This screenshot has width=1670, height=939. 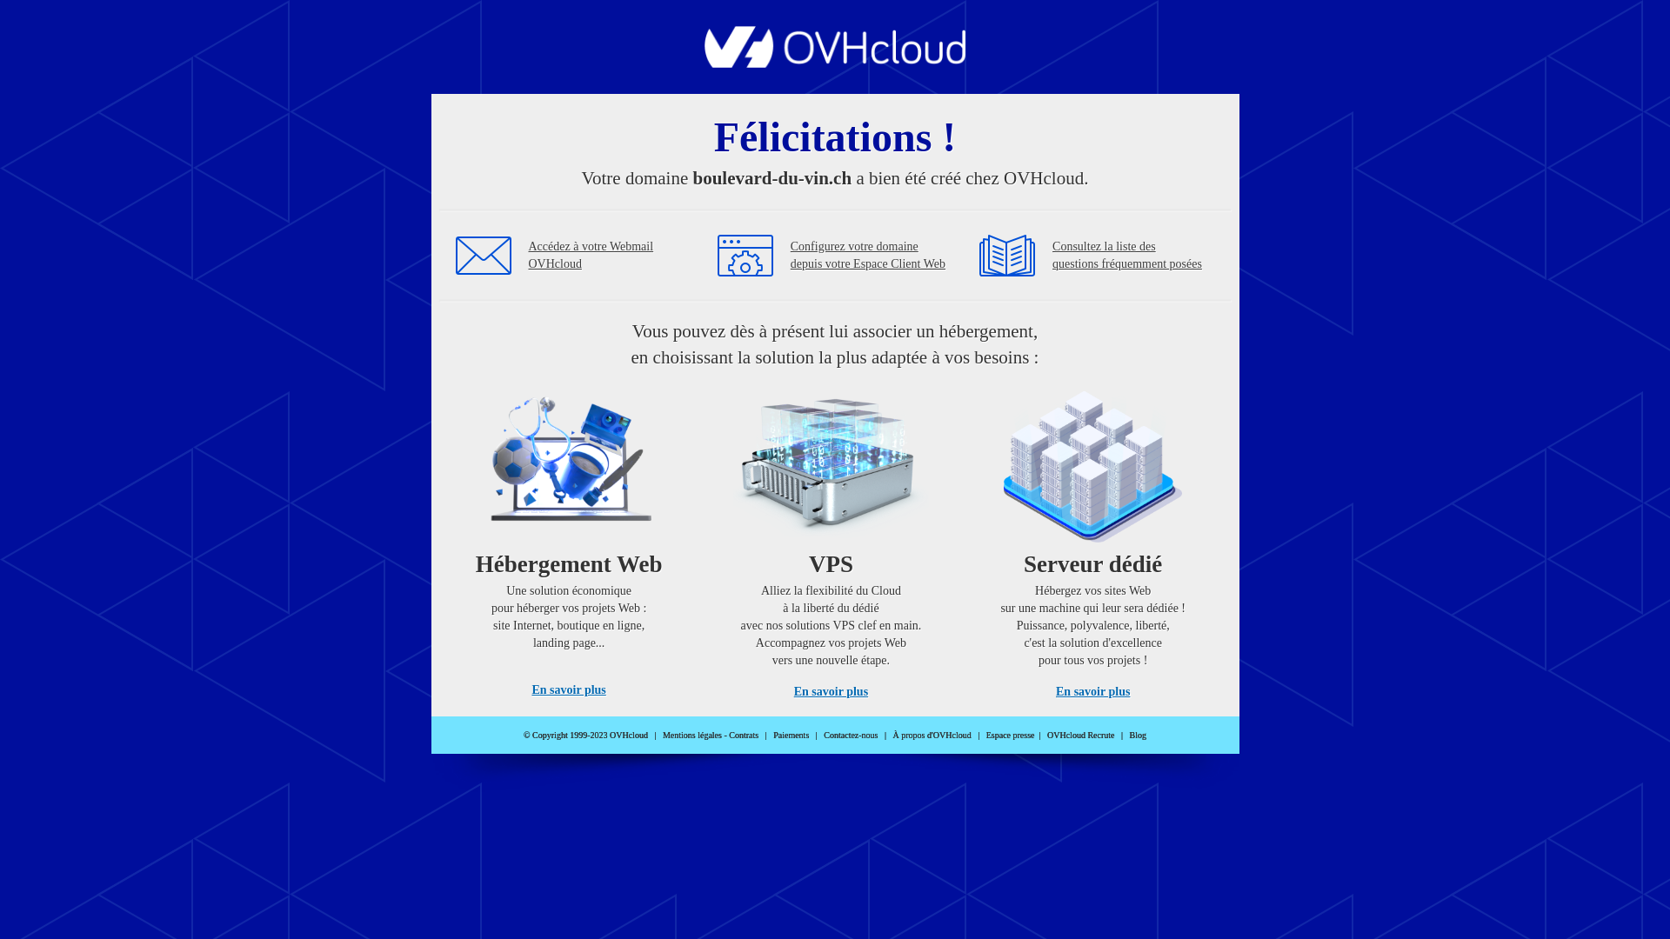 I want to click on Contactez-nous, so click(x=851, y=736).